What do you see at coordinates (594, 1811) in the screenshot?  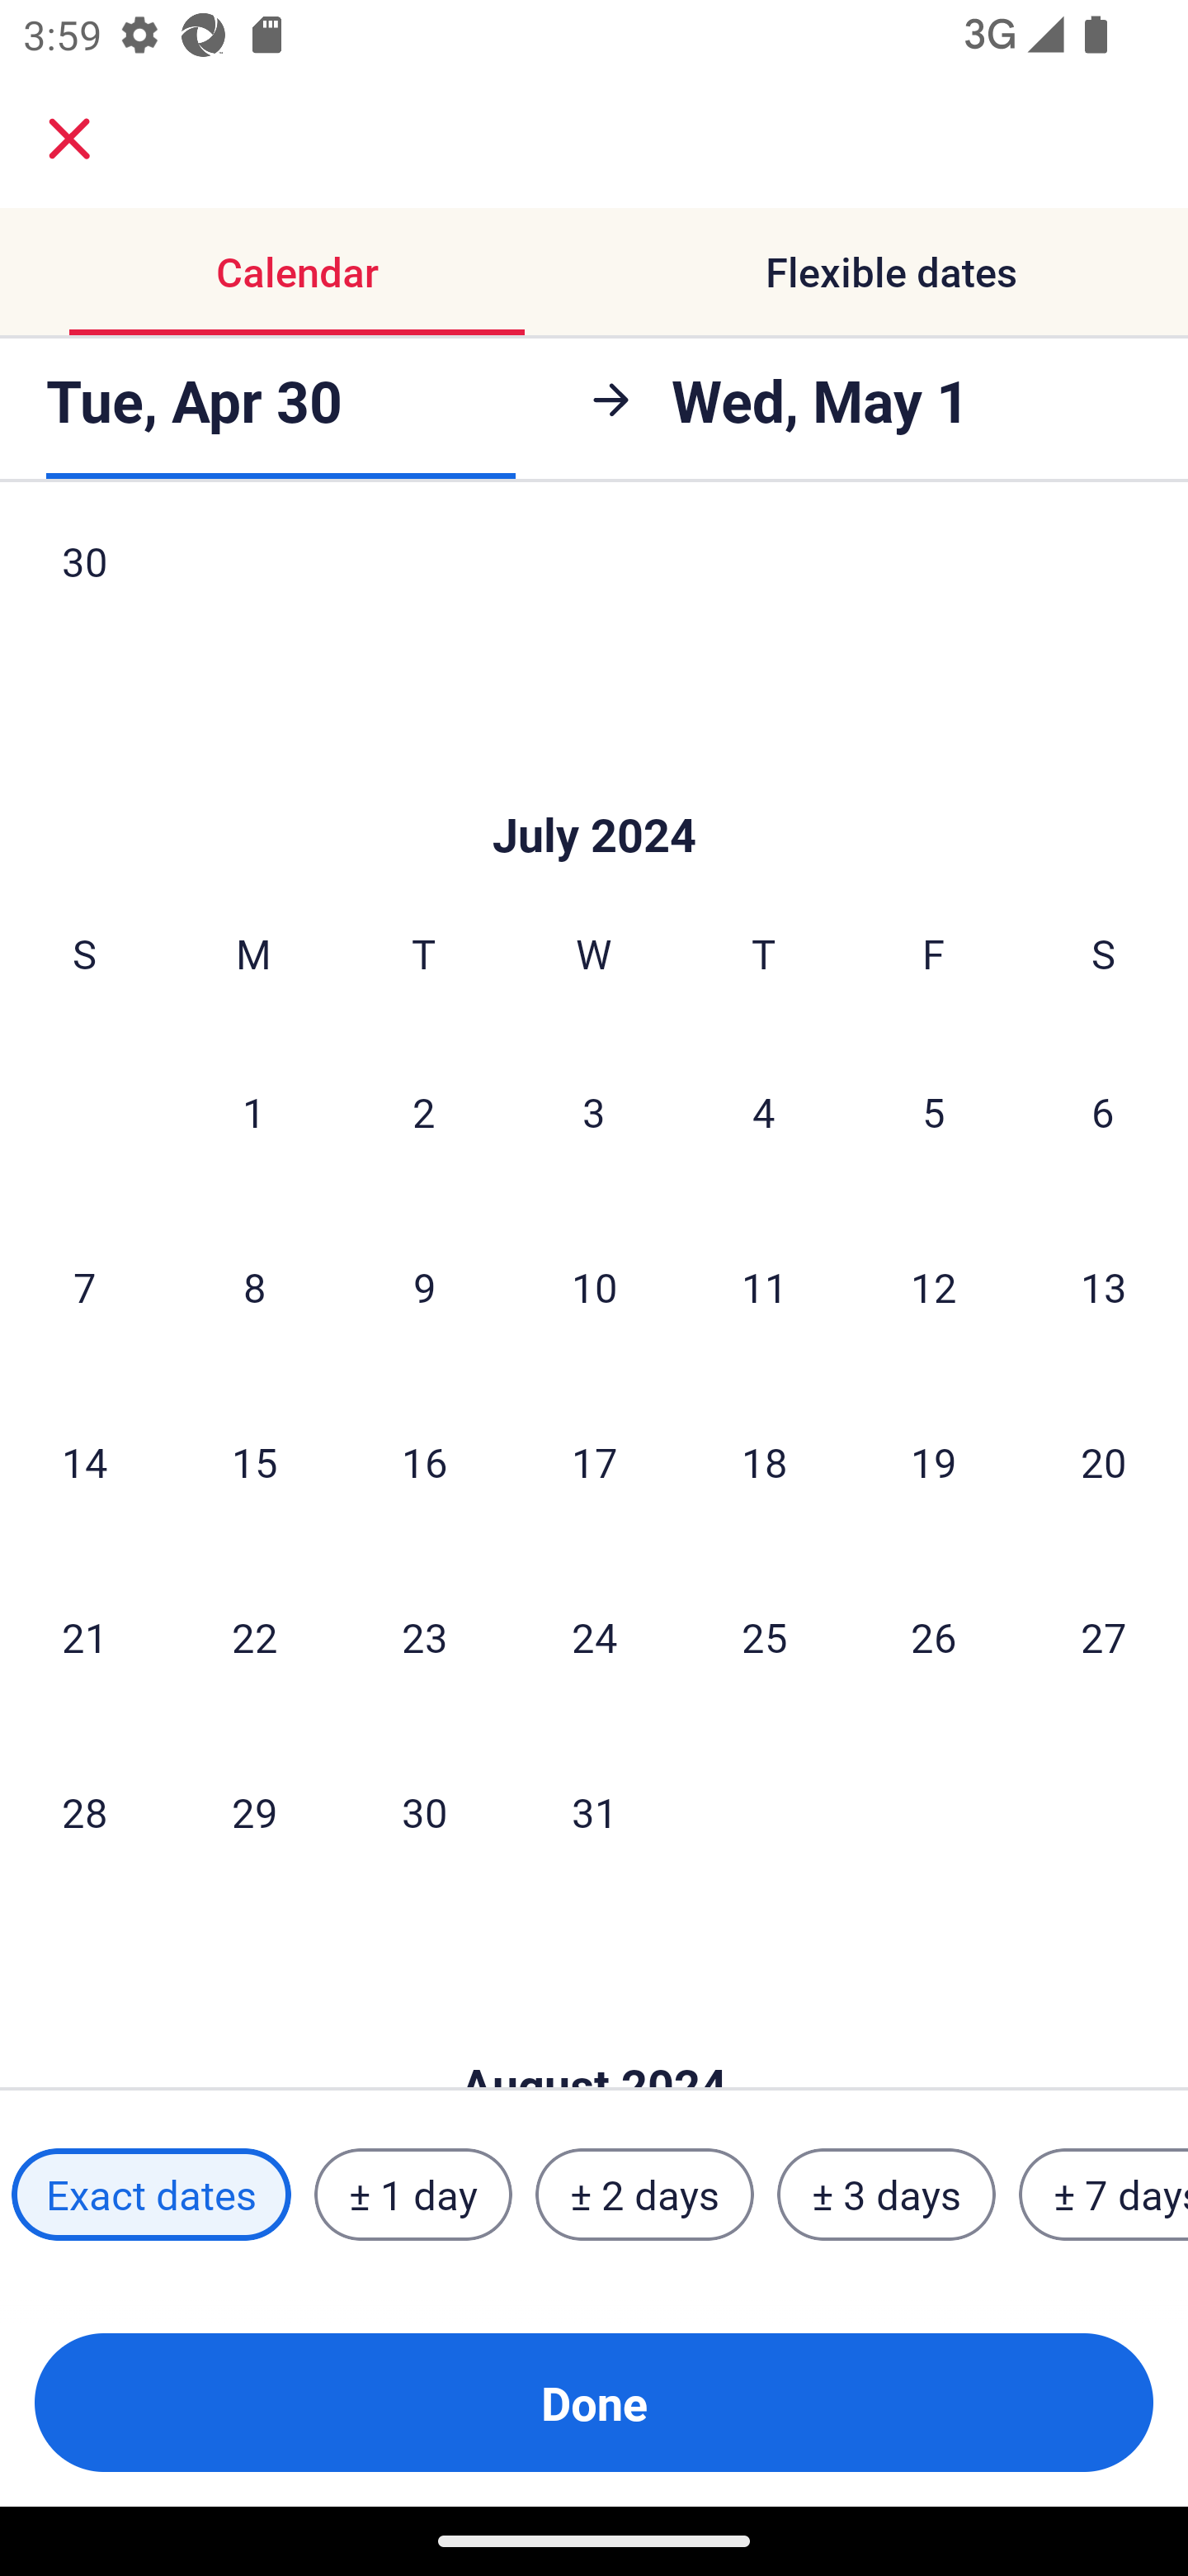 I see `31 Wednesday, July 31, 2024` at bounding box center [594, 1811].